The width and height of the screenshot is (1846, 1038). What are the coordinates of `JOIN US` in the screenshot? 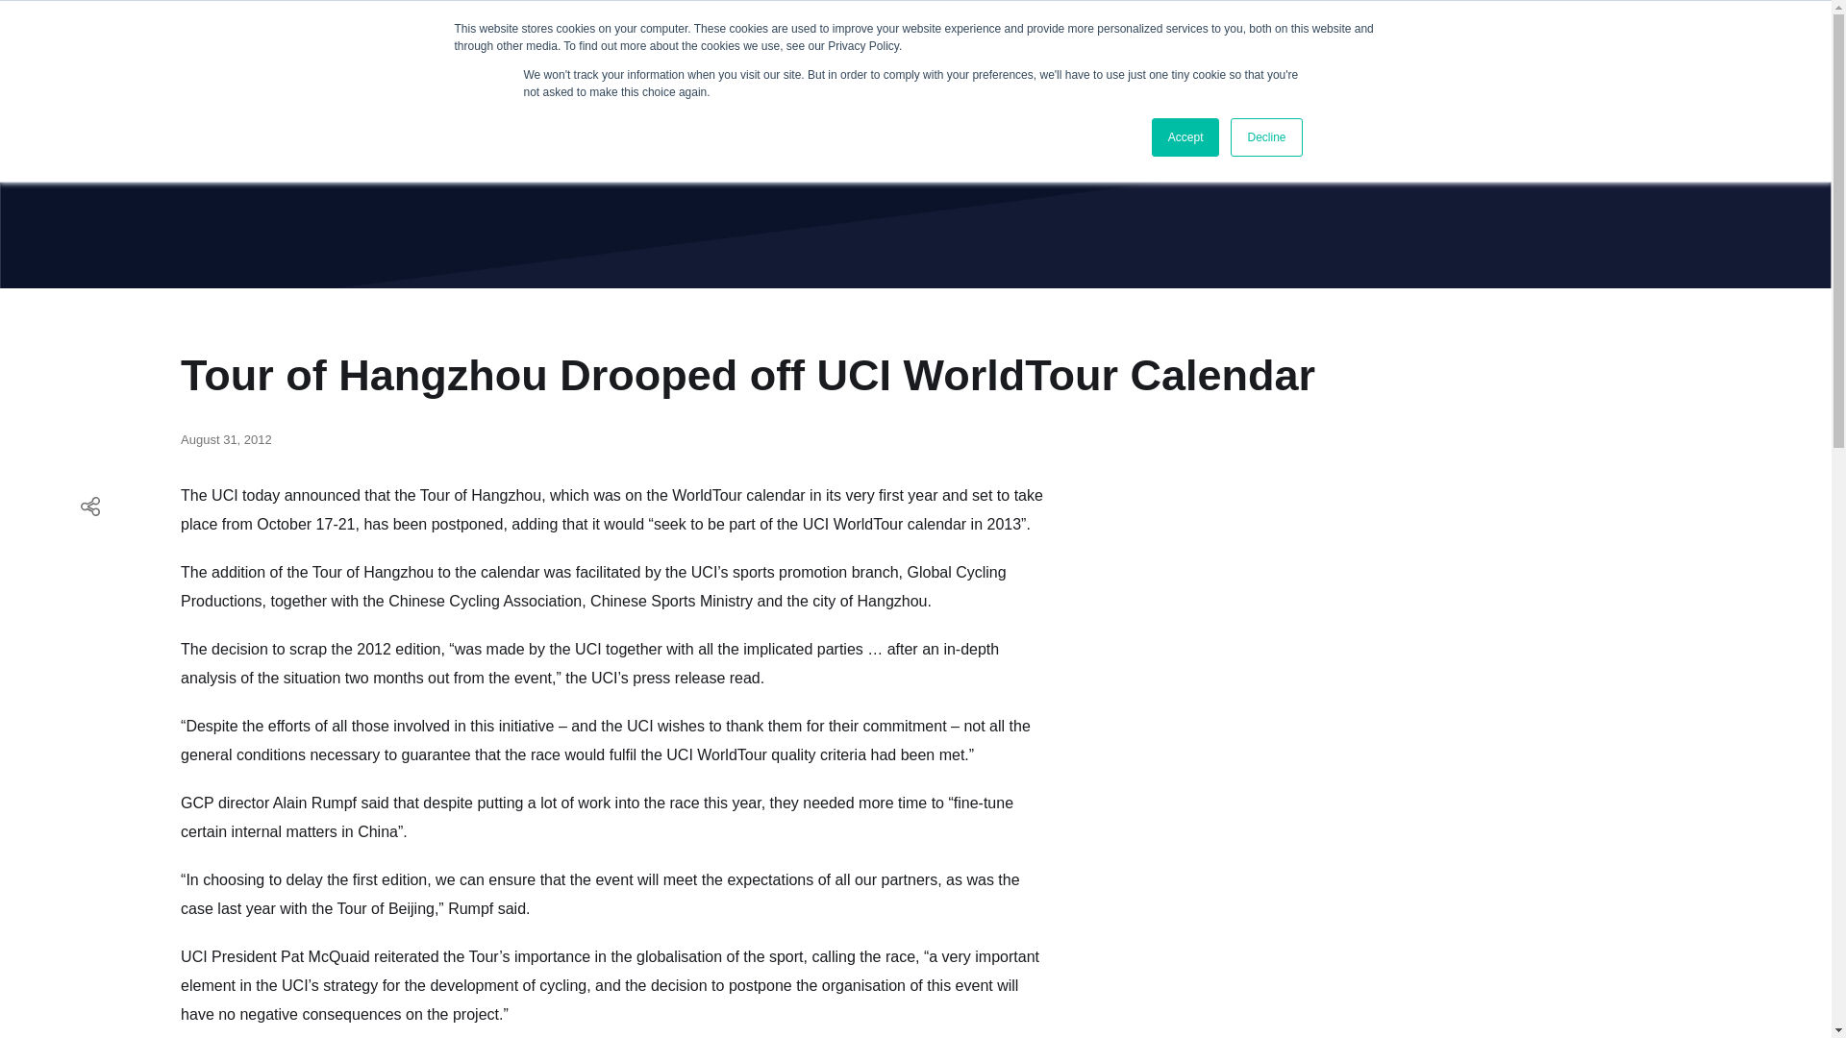 It's located at (1719, 48).